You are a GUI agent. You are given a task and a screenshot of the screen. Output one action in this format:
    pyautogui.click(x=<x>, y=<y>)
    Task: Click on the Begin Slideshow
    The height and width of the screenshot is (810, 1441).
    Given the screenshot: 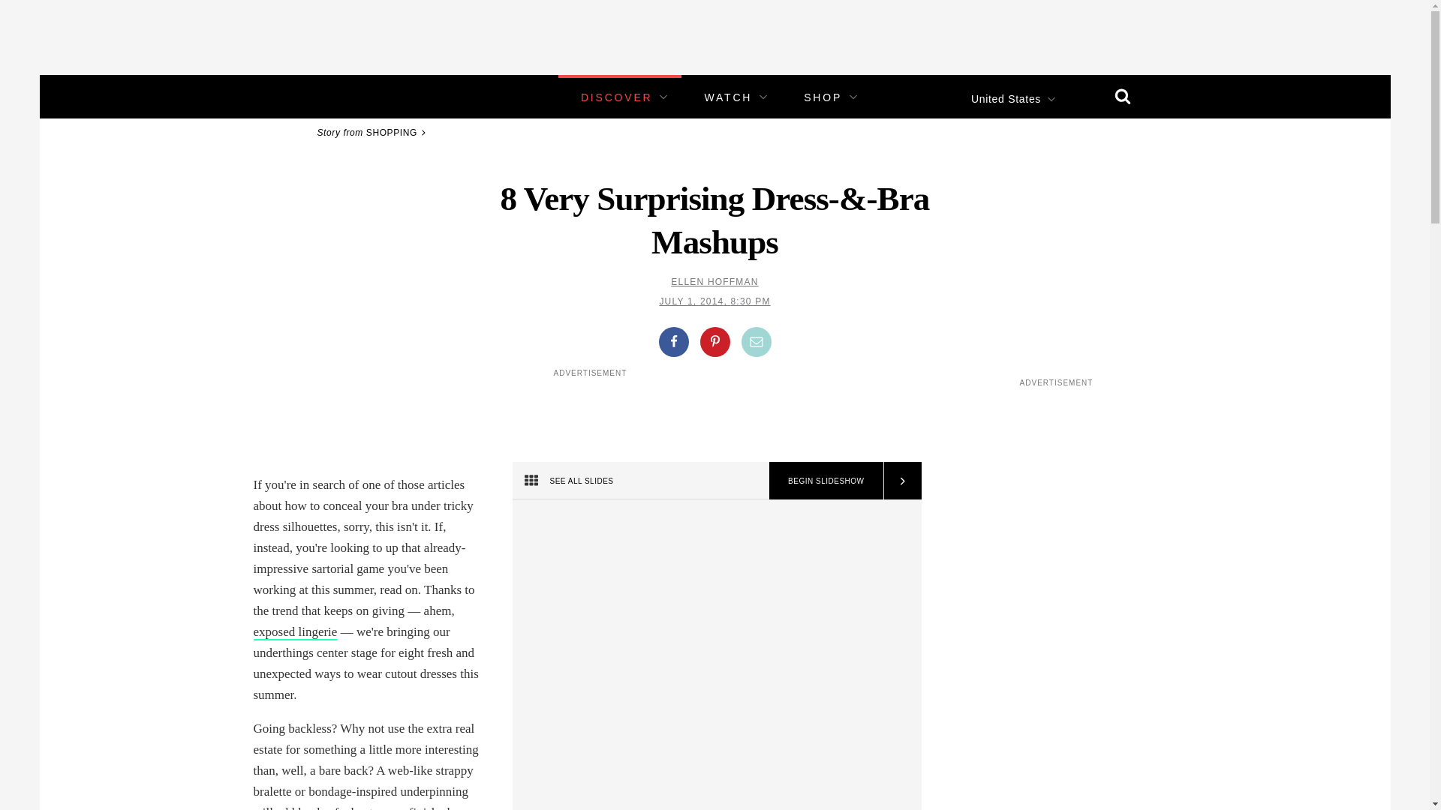 What is the action you would take?
    pyautogui.click(x=826, y=480)
    